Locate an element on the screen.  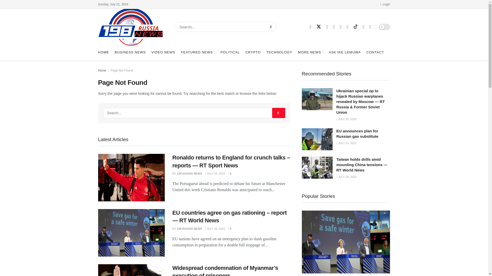
MORE NEWS is located at coordinates (311, 52).